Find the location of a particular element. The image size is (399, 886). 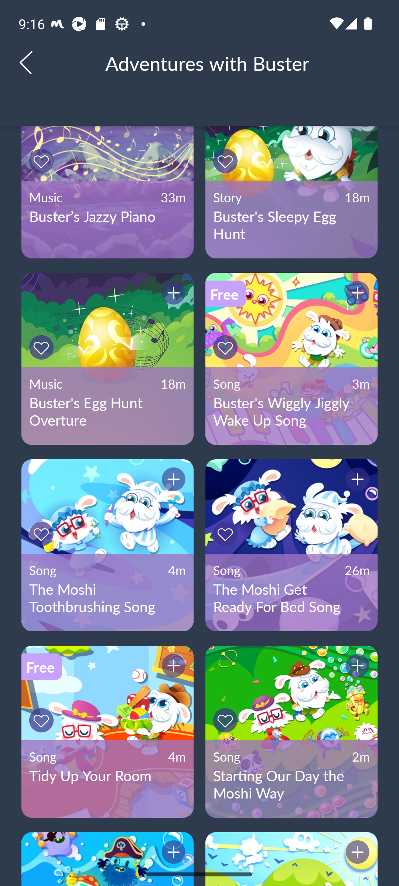

Button is located at coordinates (356, 667).